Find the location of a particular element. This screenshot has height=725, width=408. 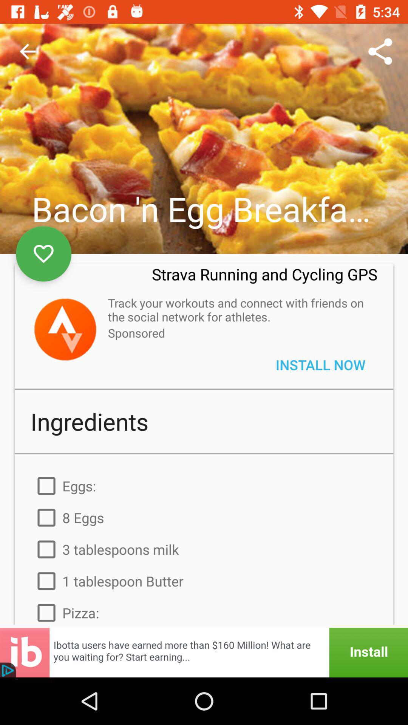

logo design is located at coordinates (65, 329).